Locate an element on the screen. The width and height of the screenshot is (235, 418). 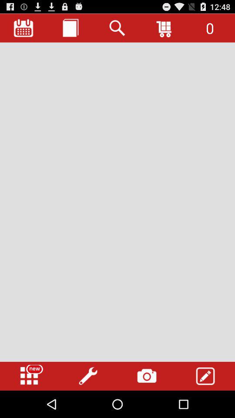
view calendar is located at coordinates (23, 28).